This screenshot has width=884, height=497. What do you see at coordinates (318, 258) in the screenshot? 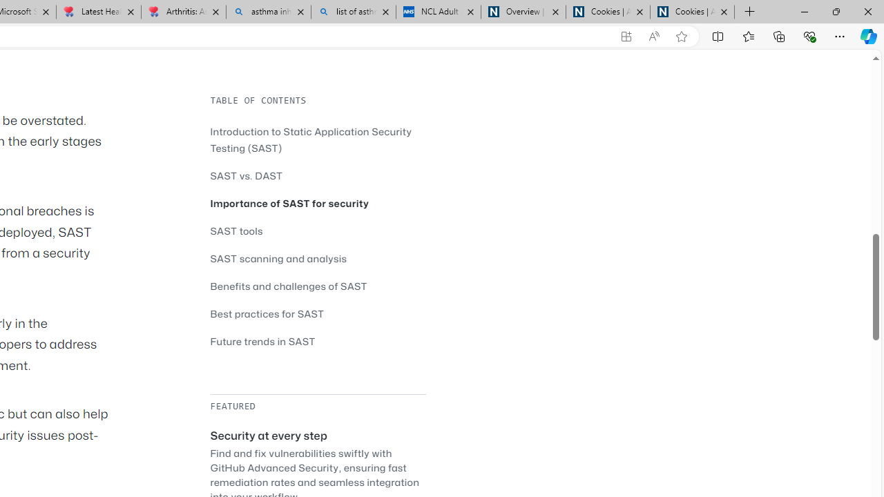
I see `SAST scanning and analysis` at bounding box center [318, 258].